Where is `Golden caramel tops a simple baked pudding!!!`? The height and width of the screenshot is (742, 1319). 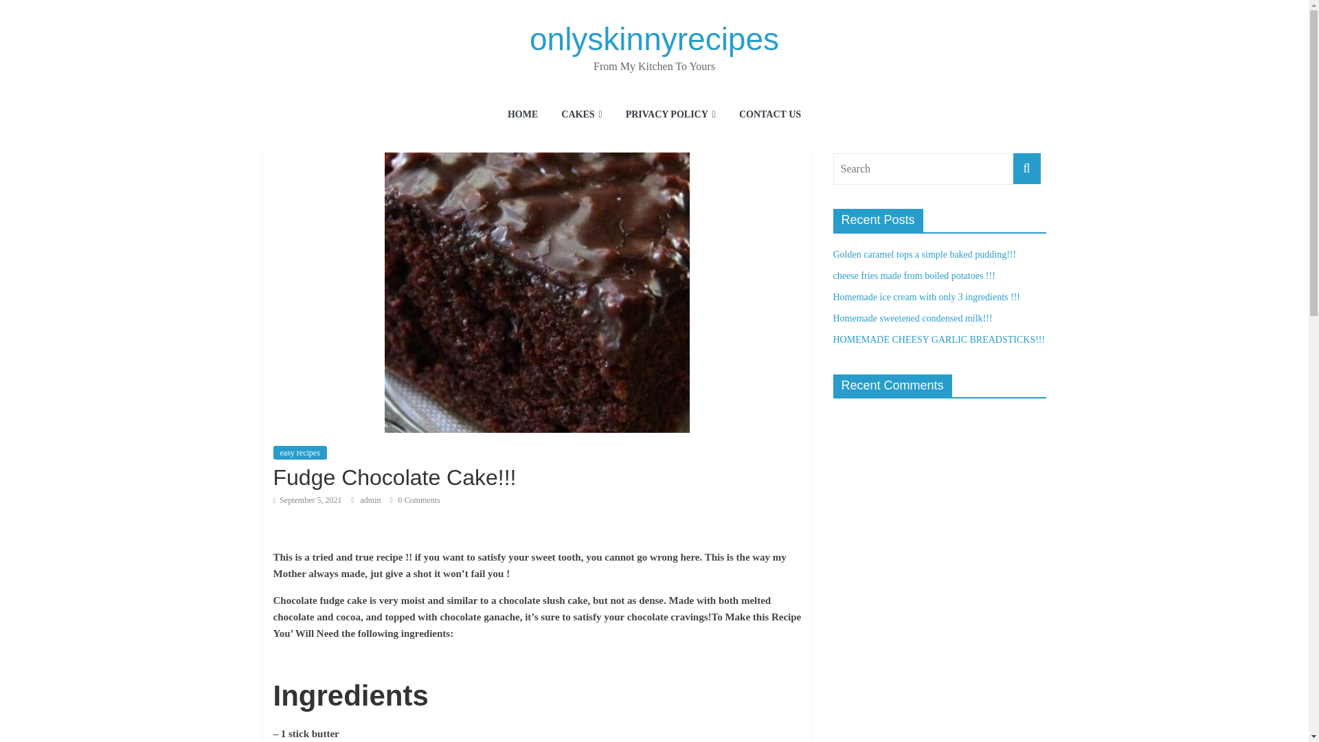 Golden caramel tops a simple baked pudding!!! is located at coordinates (923, 254).